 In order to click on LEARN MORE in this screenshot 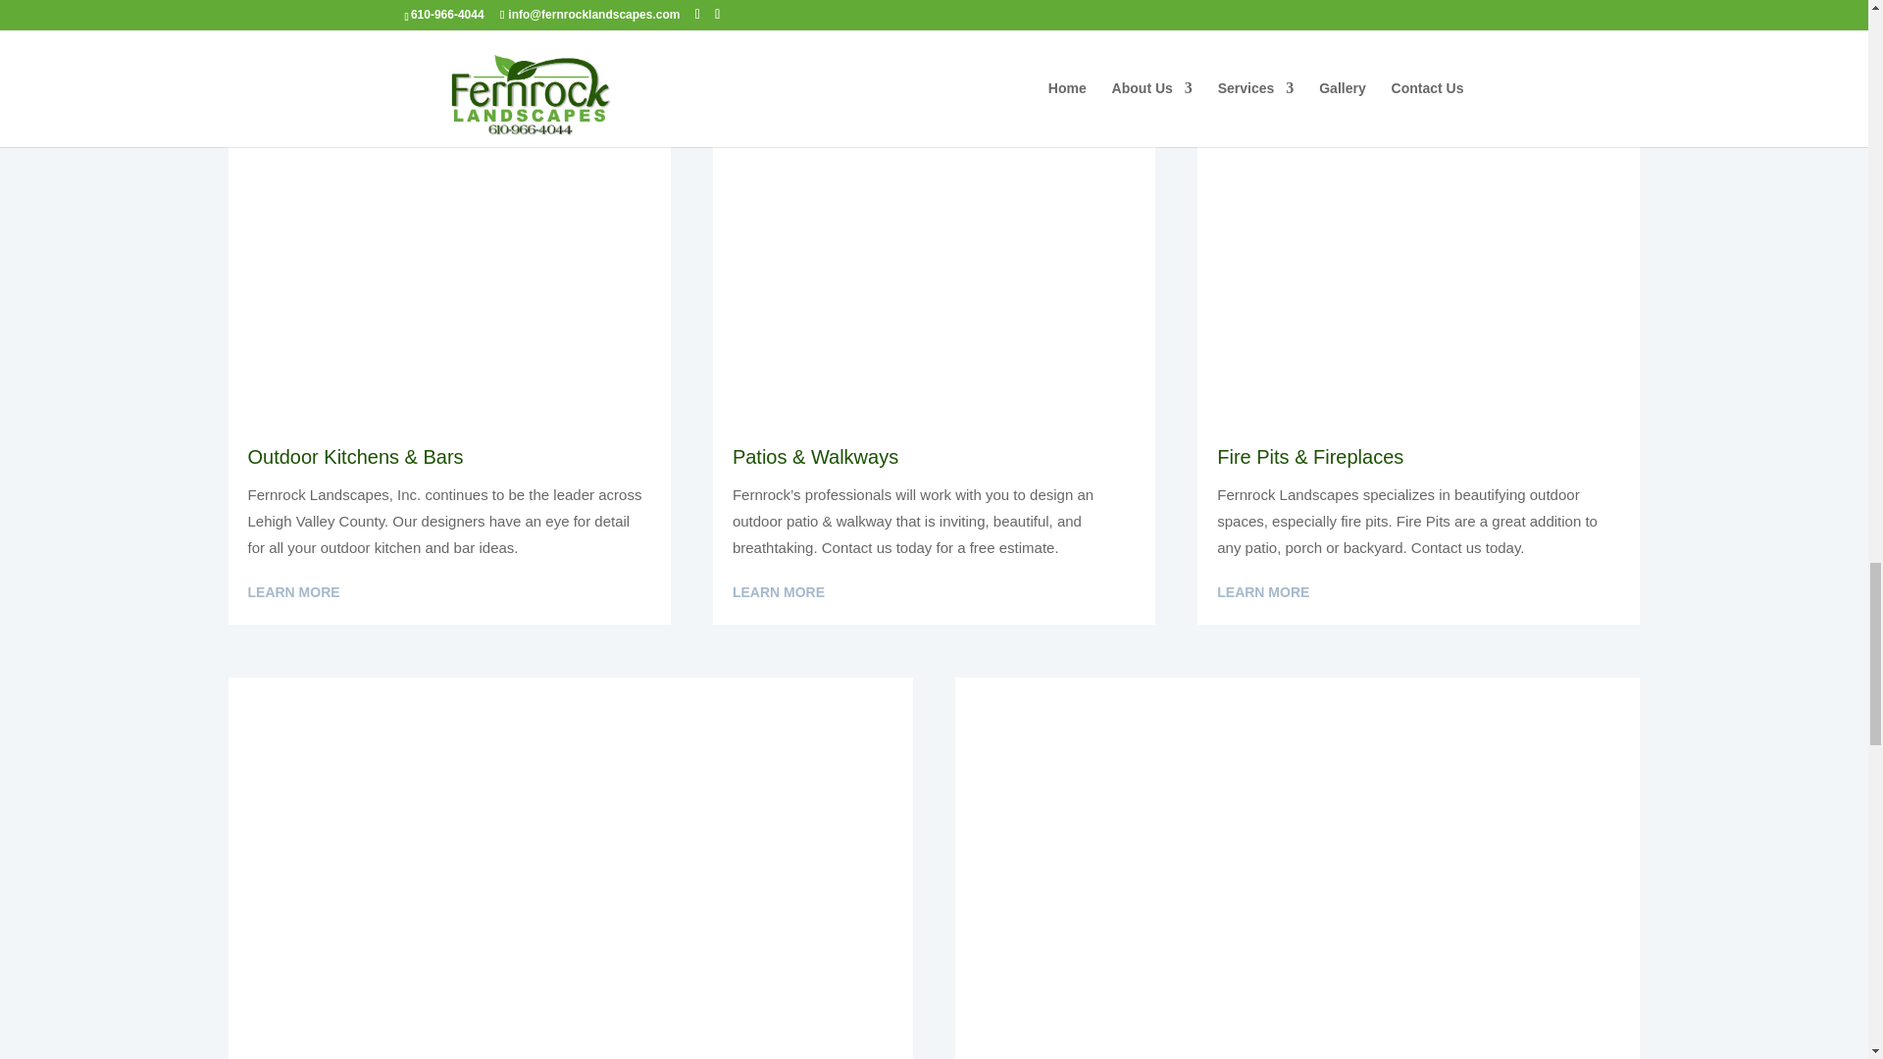, I will do `click(292, 31)`.